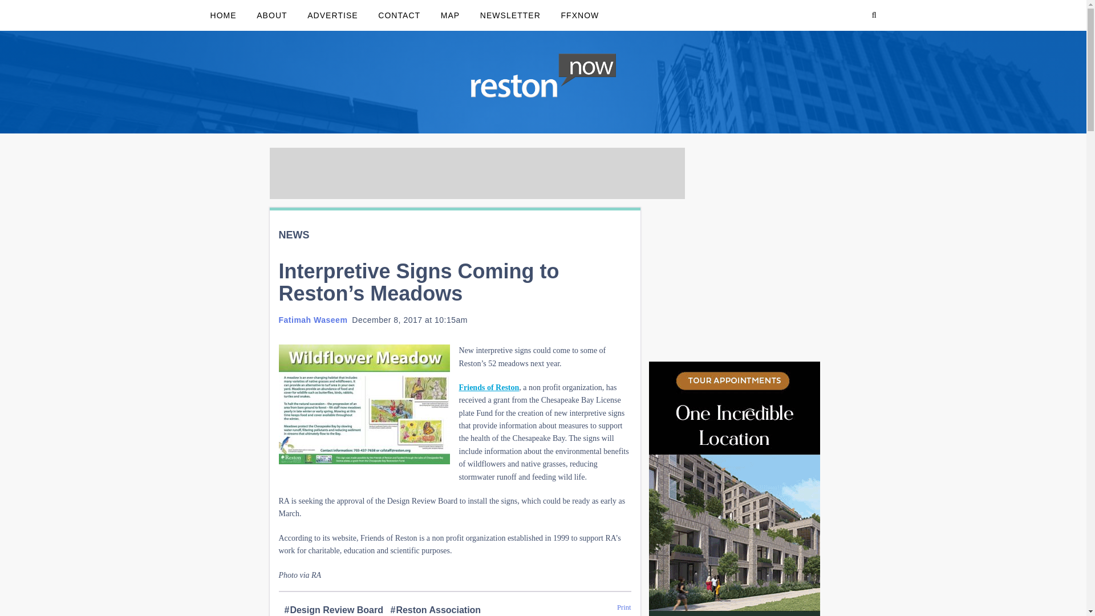 The height and width of the screenshot is (616, 1095). Describe the element at coordinates (510, 15) in the screenshot. I see `NEWSLETTER` at that location.